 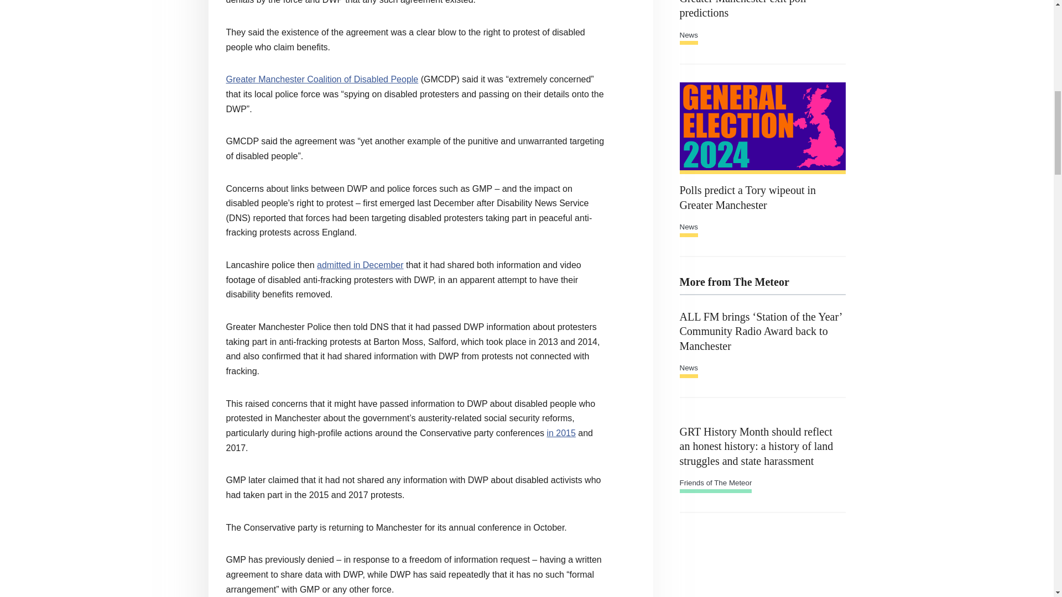 What do you see at coordinates (322, 80) in the screenshot?
I see `Greater Manchester Coalition of Disabled People` at bounding box center [322, 80].